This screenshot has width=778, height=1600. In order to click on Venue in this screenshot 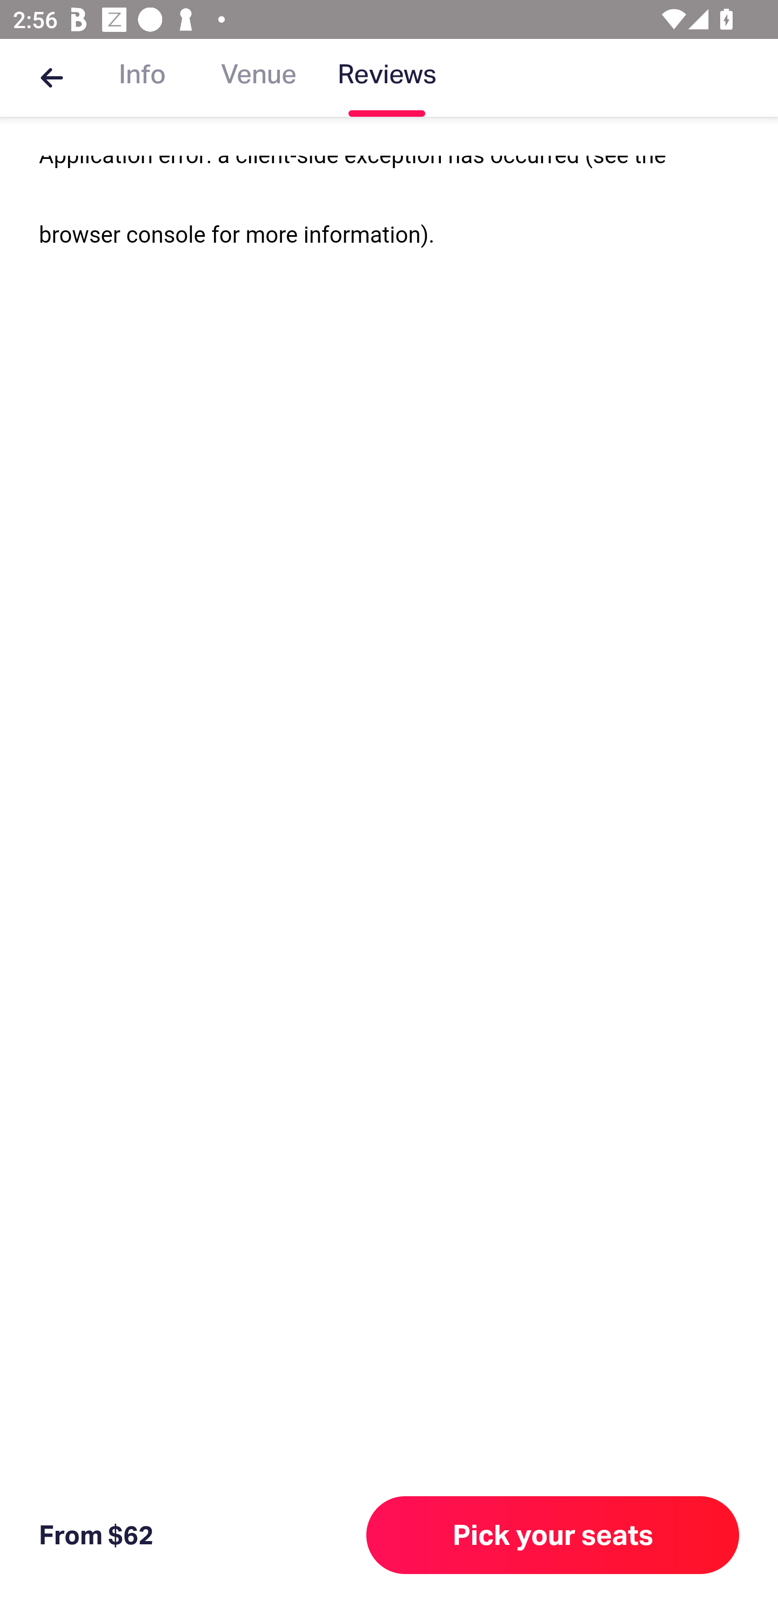, I will do `click(259, 78)`.